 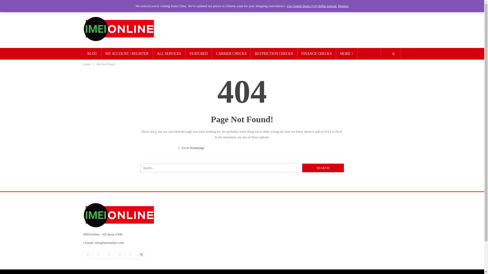 I want to click on Search, so click(x=323, y=168).